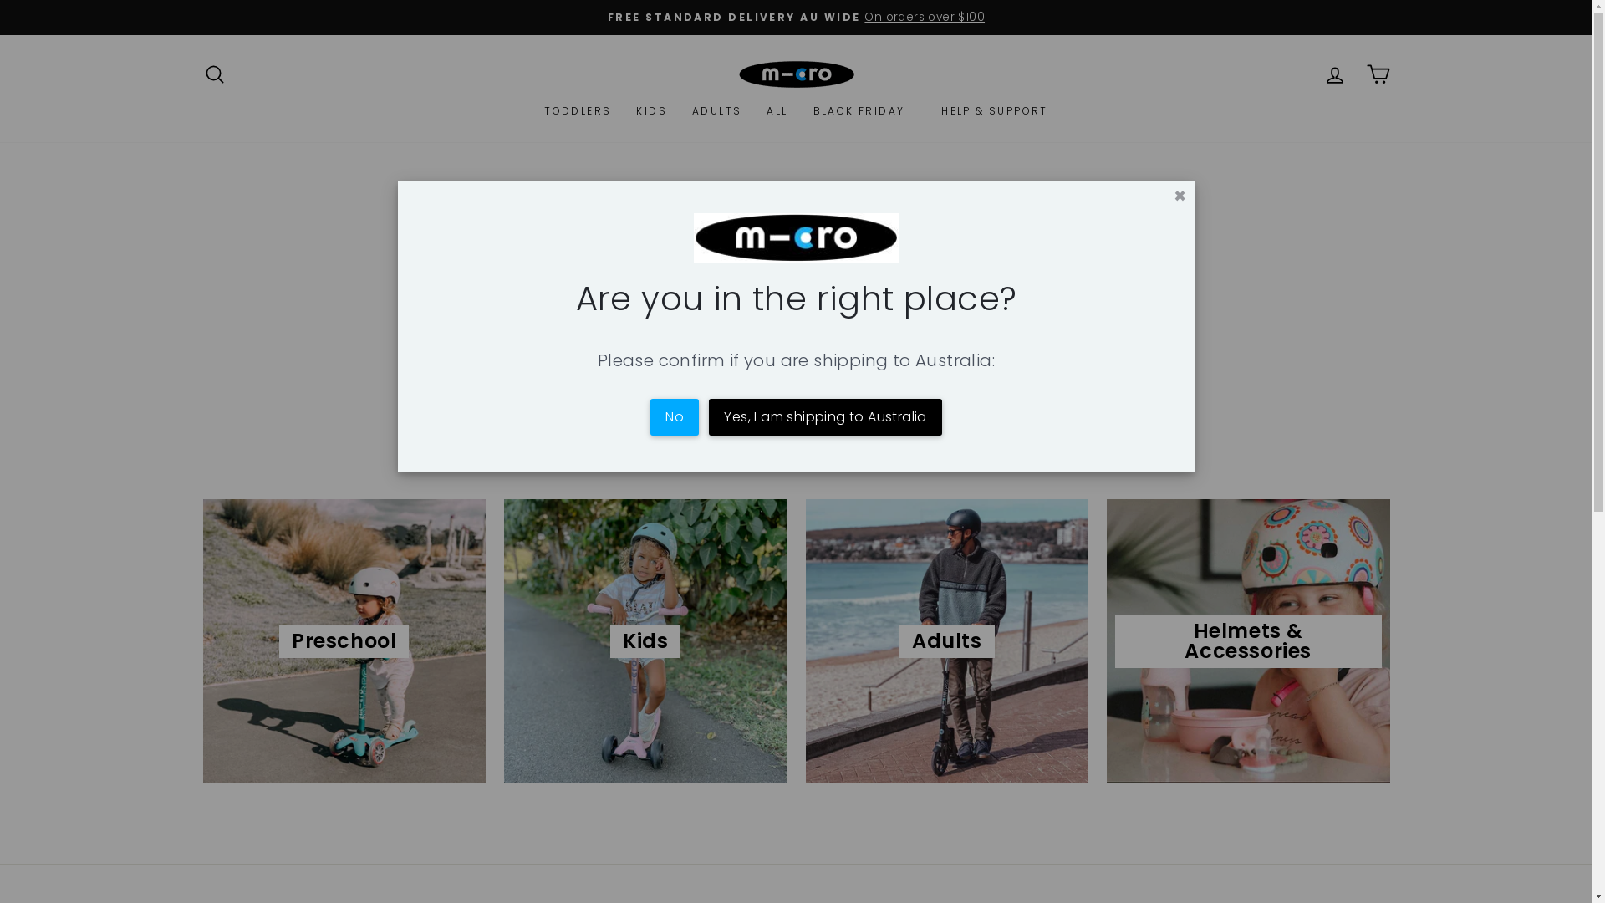  What do you see at coordinates (652, 111) in the screenshot?
I see `KIDS` at bounding box center [652, 111].